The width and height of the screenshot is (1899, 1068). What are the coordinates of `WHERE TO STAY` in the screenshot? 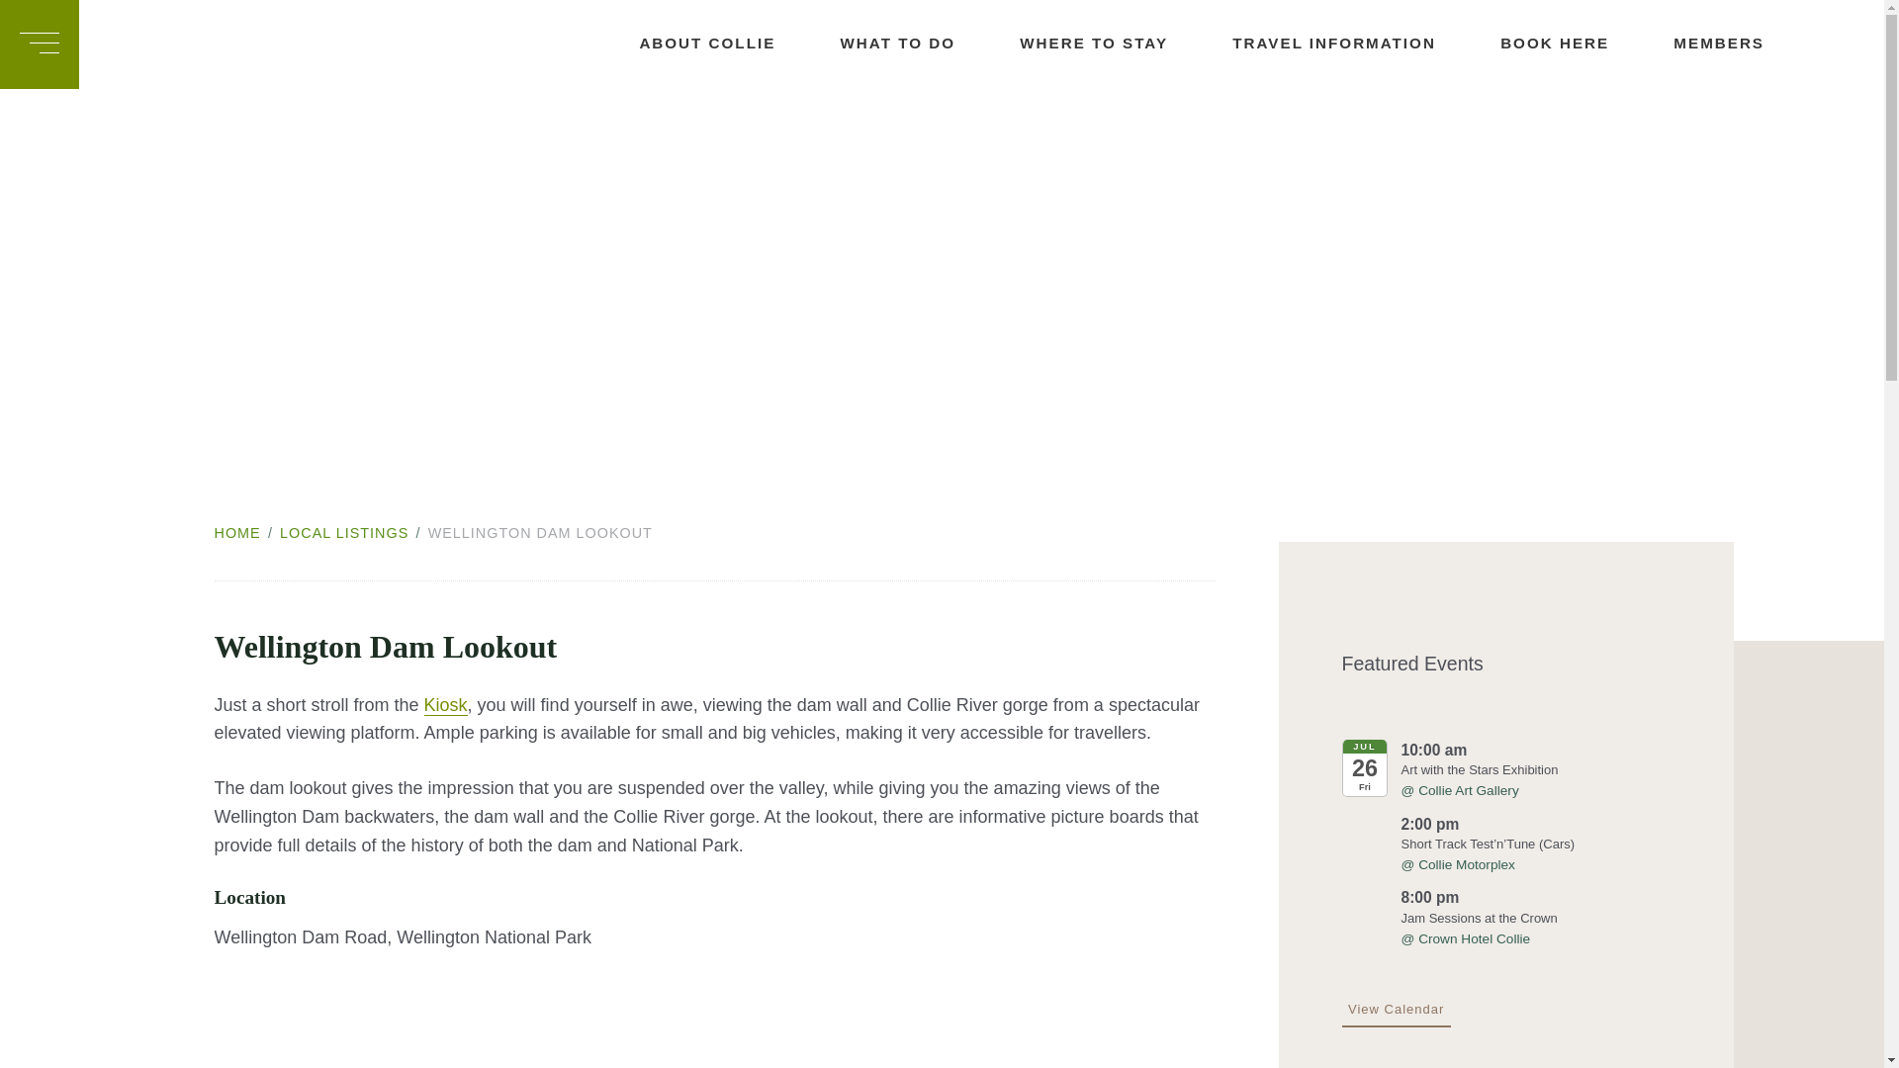 It's located at (1062, 44).